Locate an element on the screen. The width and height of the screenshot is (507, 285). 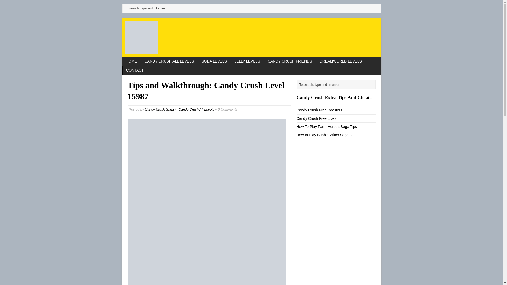
CANDY CRUSH FRIENDS is located at coordinates (290, 61).